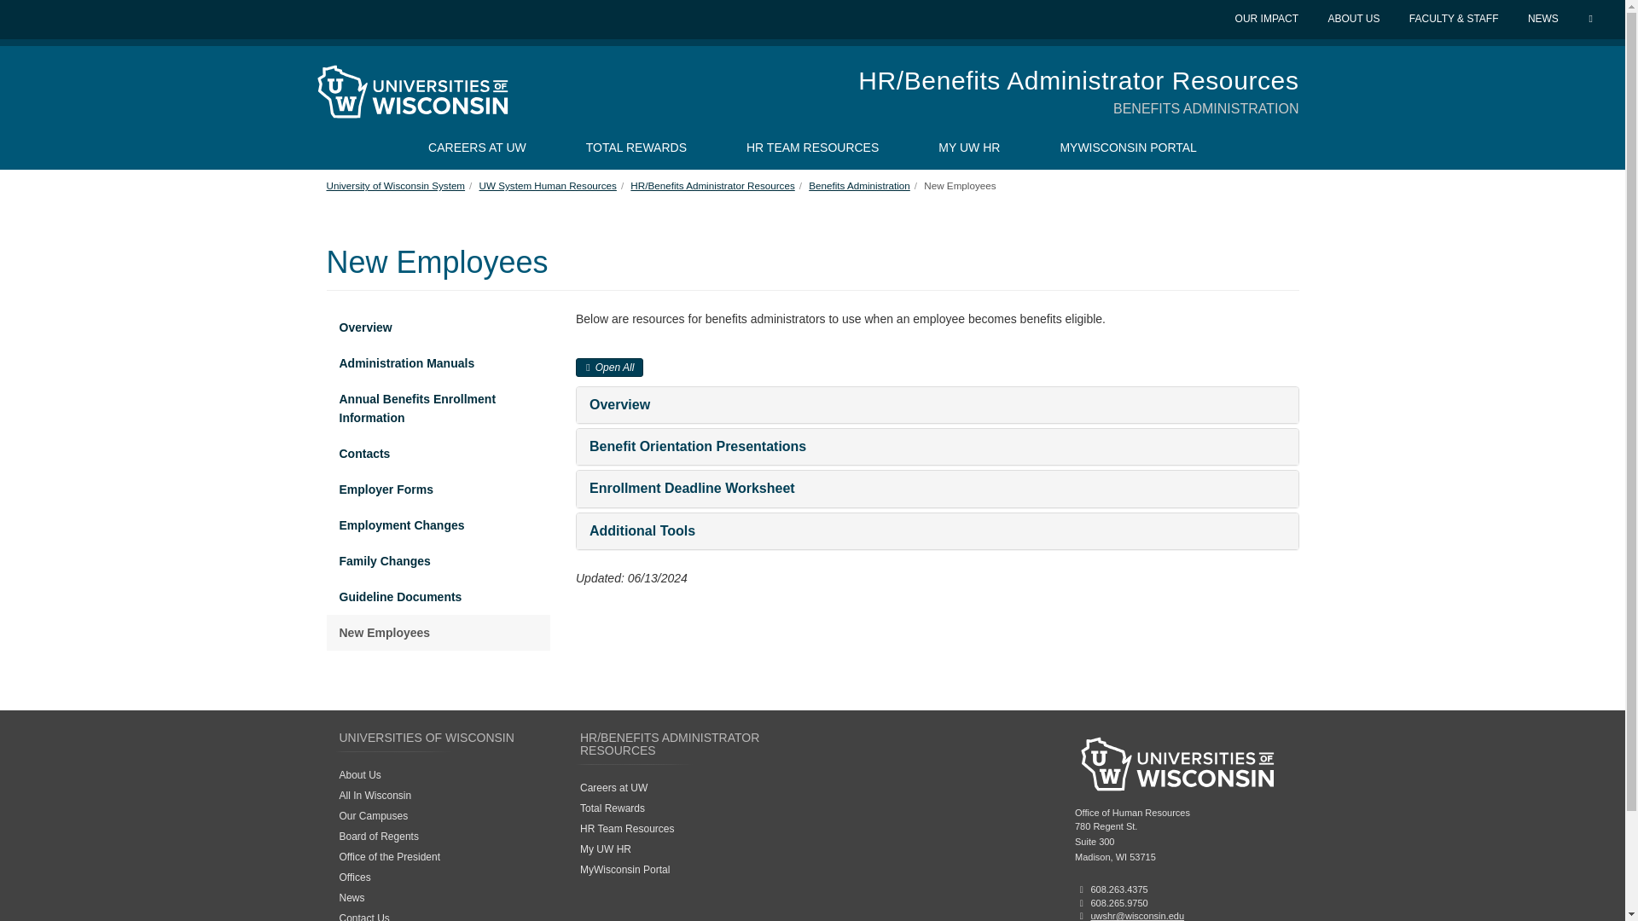  What do you see at coordinates (548, 184) in the screenshot?
I see `UW System Human Resources` at bounding box center [548, 184].